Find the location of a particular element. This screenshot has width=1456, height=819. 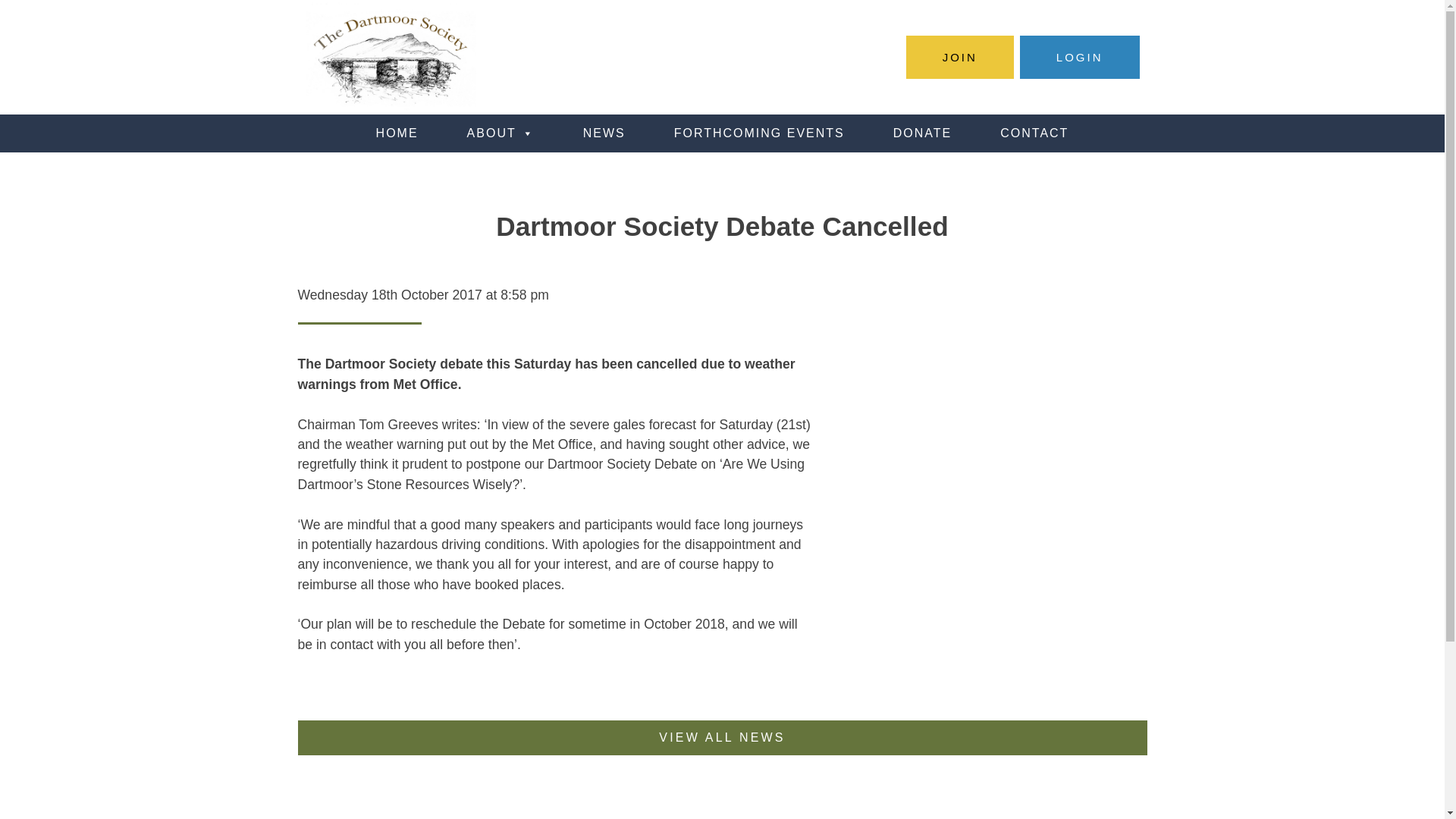

LOGIN is located at coordinates (1080, 57).